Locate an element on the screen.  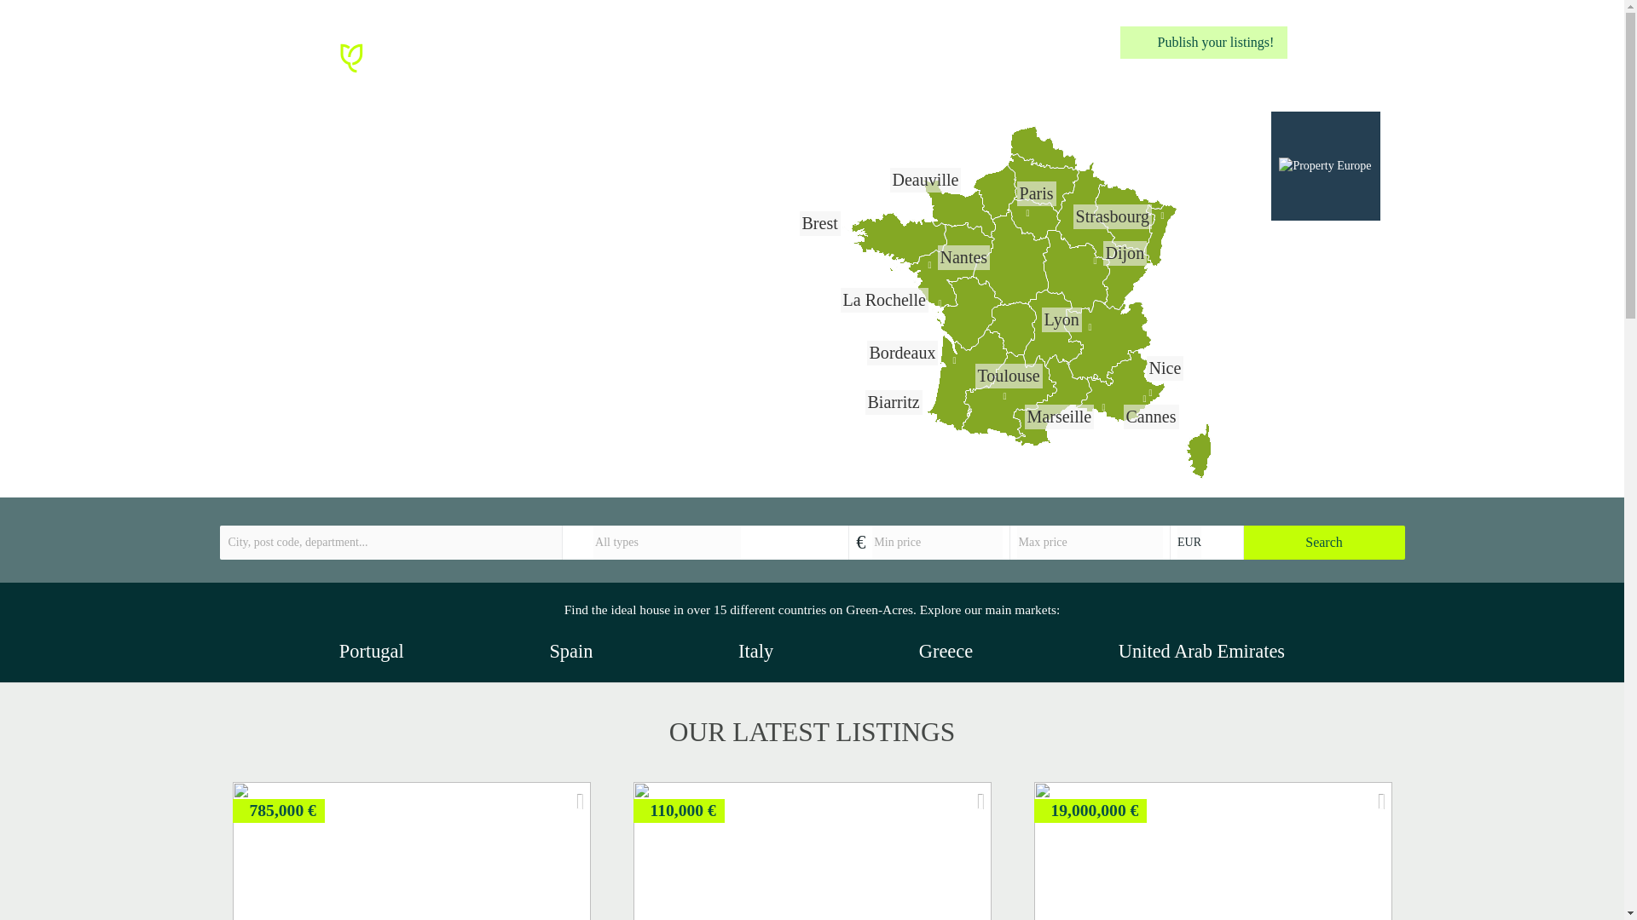
Search is located at coordinates (1324, 542).